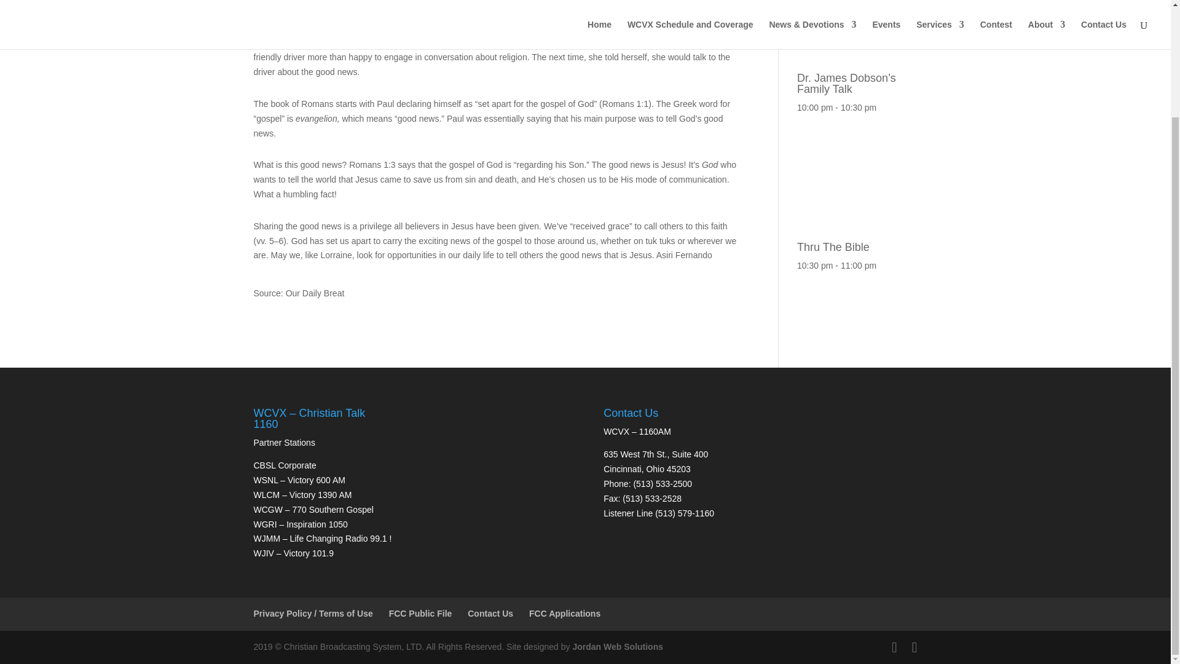 The width and height of the screenshot is (1180, 664). What do you see at coordinates (420, 614) in the screenshot?
I see `FCC Public File` at bounding box center [420, 614].